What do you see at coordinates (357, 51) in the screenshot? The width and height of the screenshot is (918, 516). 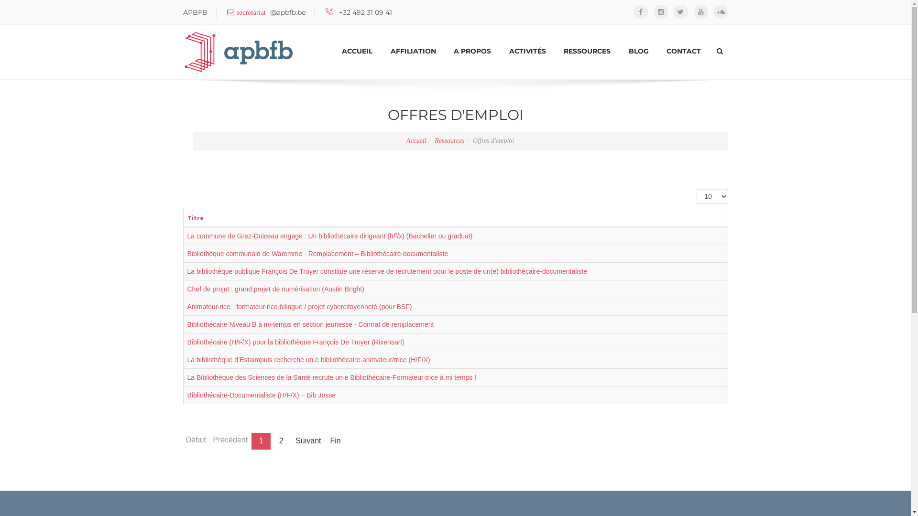 I see `ACCUEIL` at bounding box center [357, 51].